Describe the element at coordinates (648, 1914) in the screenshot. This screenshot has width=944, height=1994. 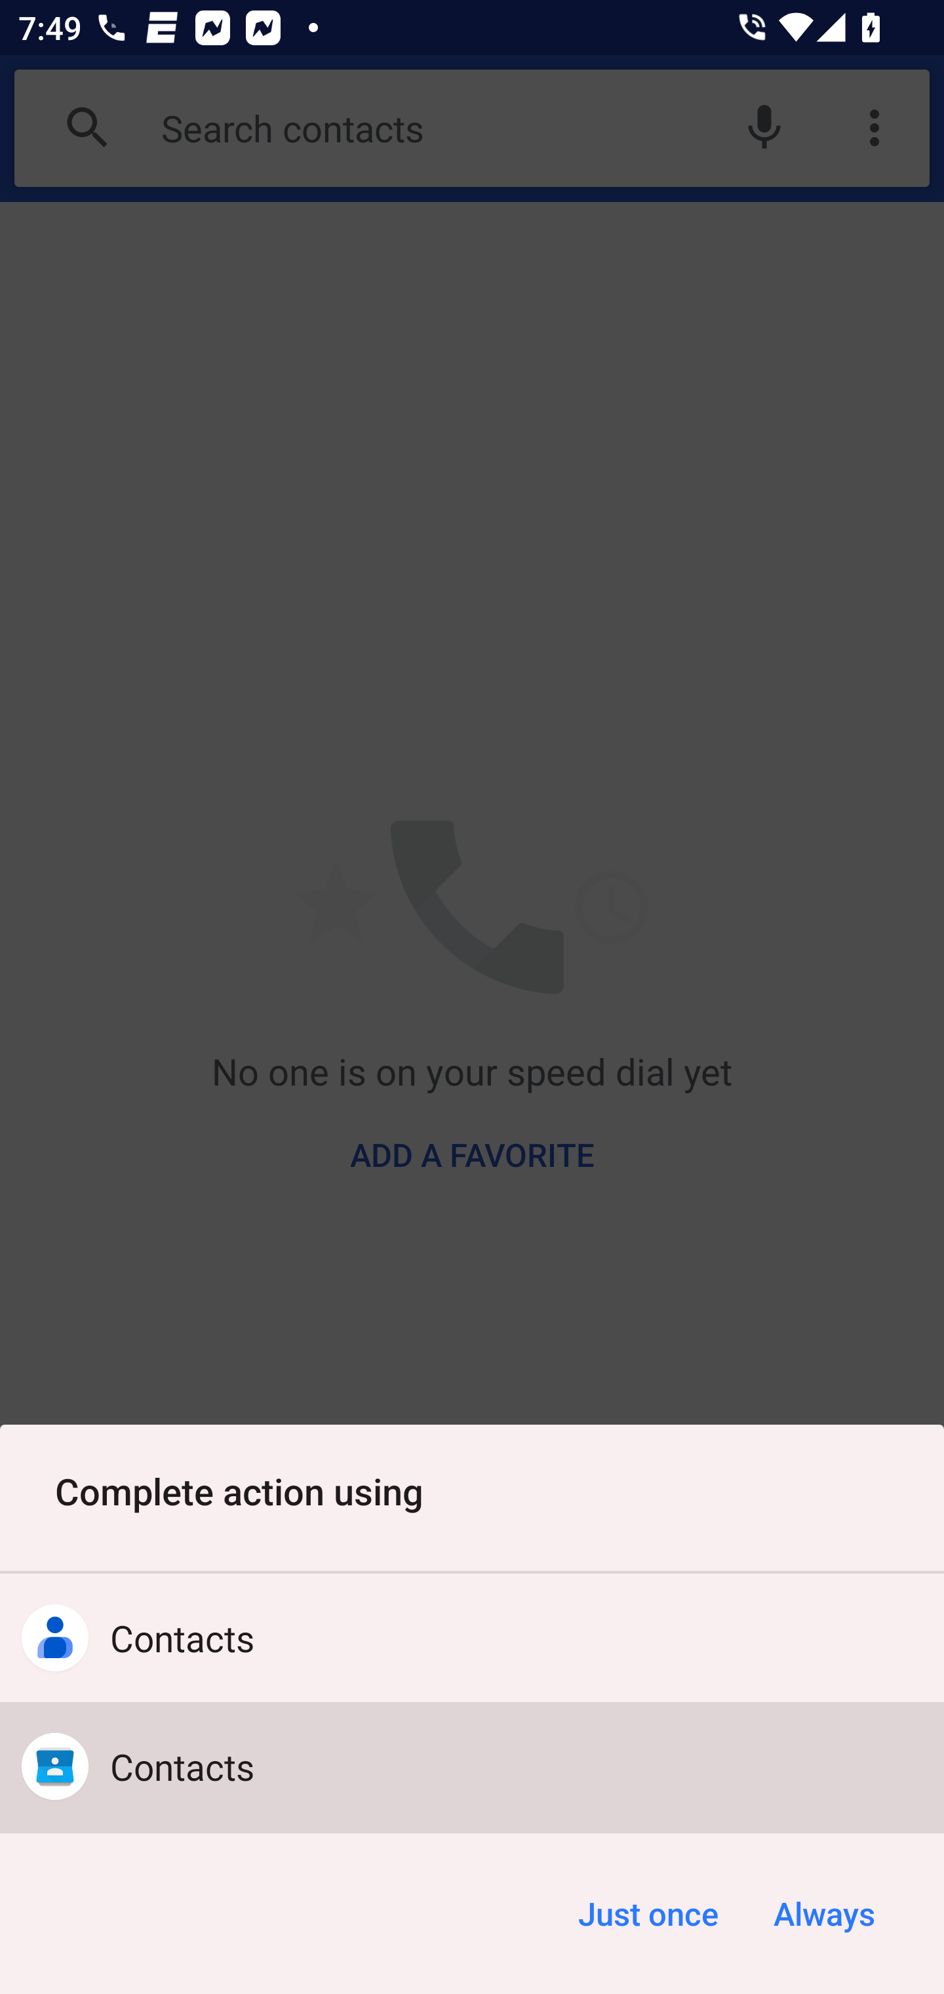
I see `Just once` at that location.